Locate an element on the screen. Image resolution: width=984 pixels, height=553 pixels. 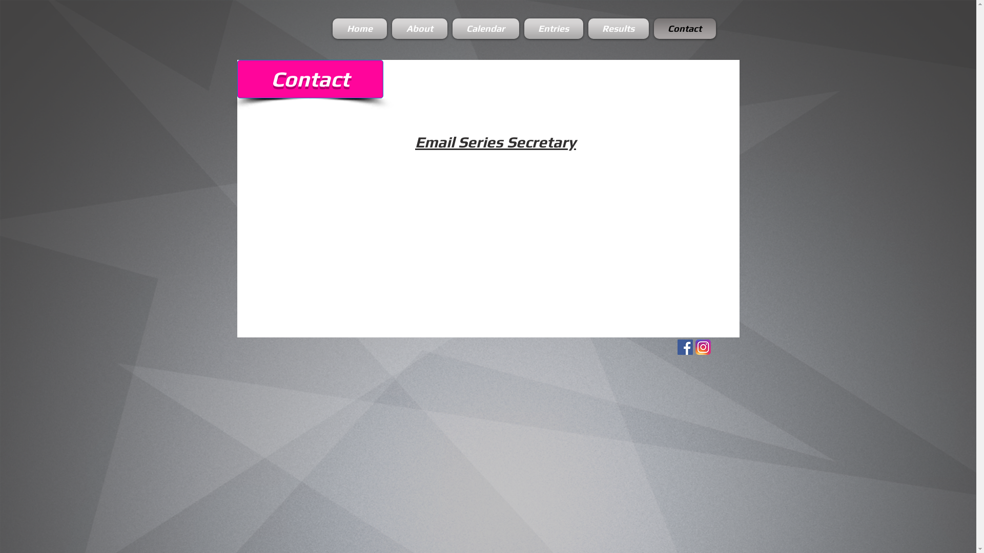
Email Series Secretary is located at coordinates (496, 142).